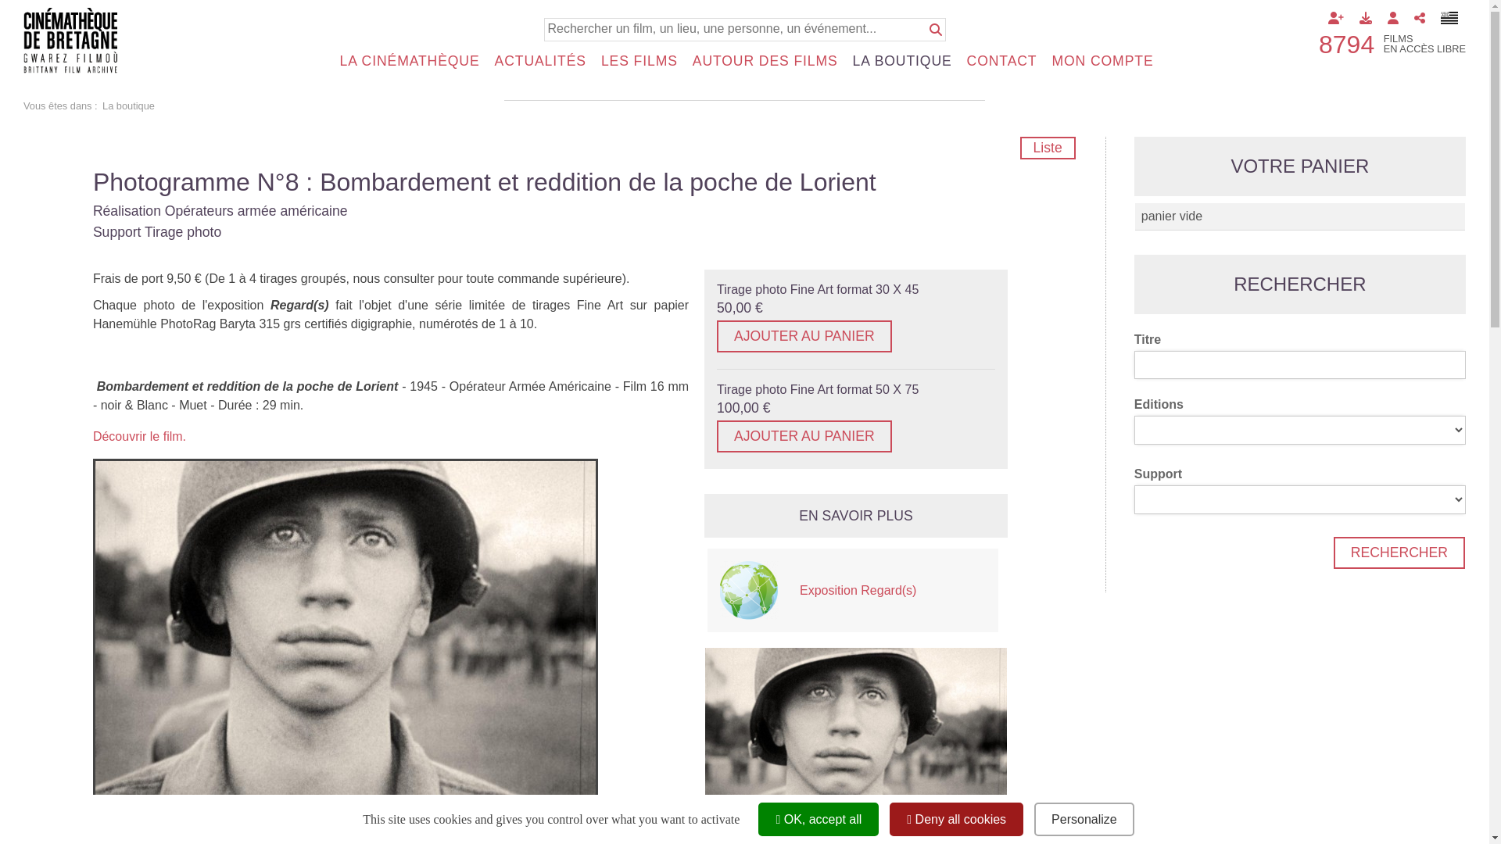  I want to click on LA BOUTIQUE, so click(905, 62).